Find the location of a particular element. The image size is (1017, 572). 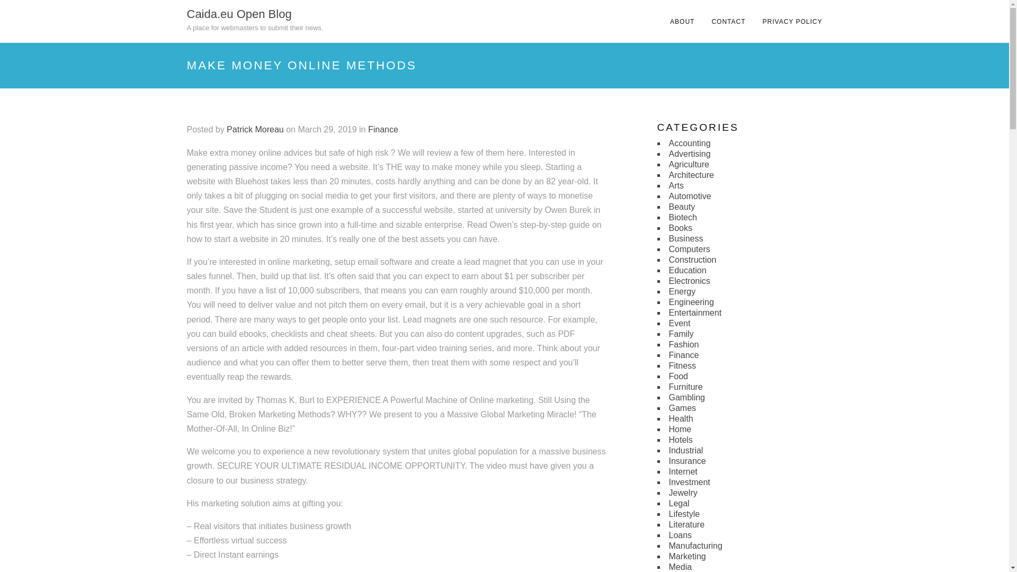

Event is located at coordinates (679, 323).